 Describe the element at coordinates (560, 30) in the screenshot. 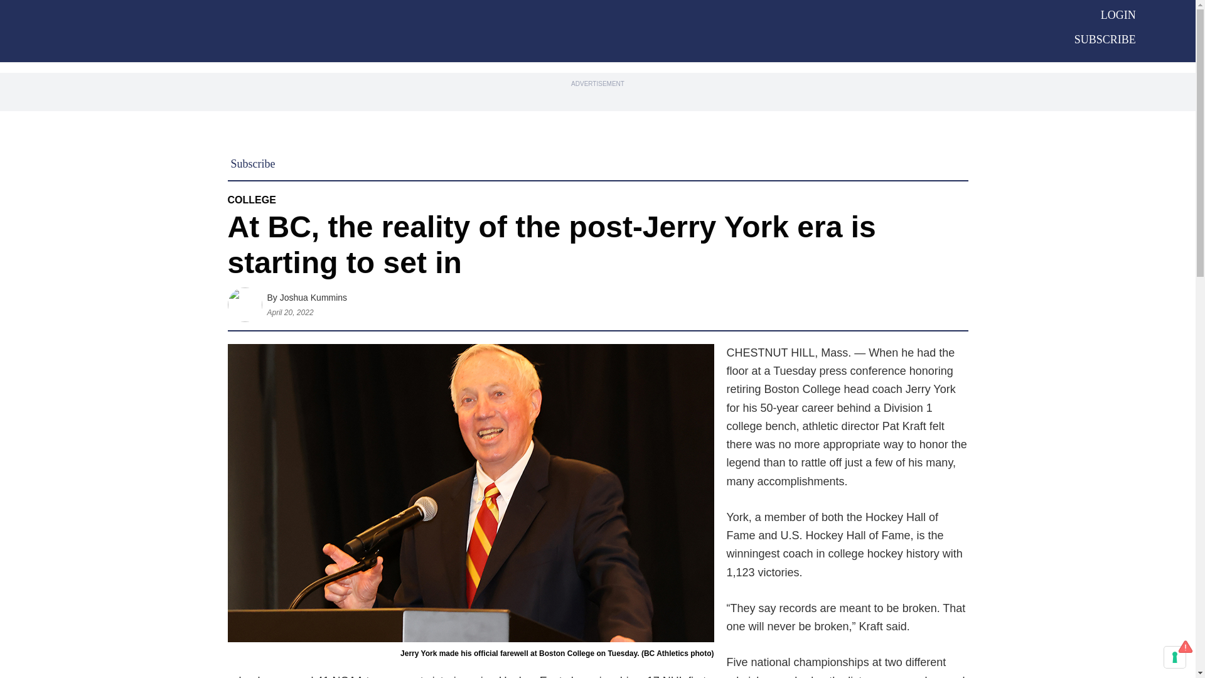

I see `New England Hockey Journal` at that location.